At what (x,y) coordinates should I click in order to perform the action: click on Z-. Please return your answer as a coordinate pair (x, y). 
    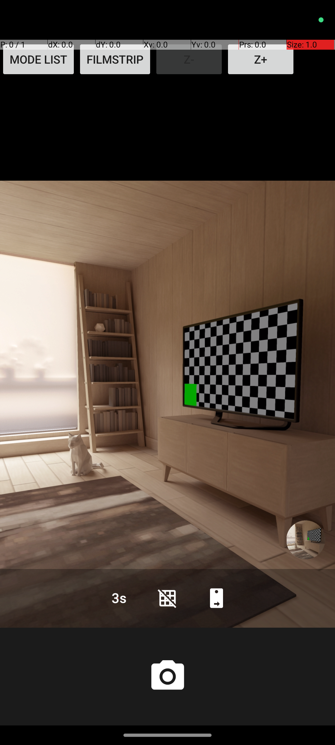
    Looking at the image, I should click on (189, 59).